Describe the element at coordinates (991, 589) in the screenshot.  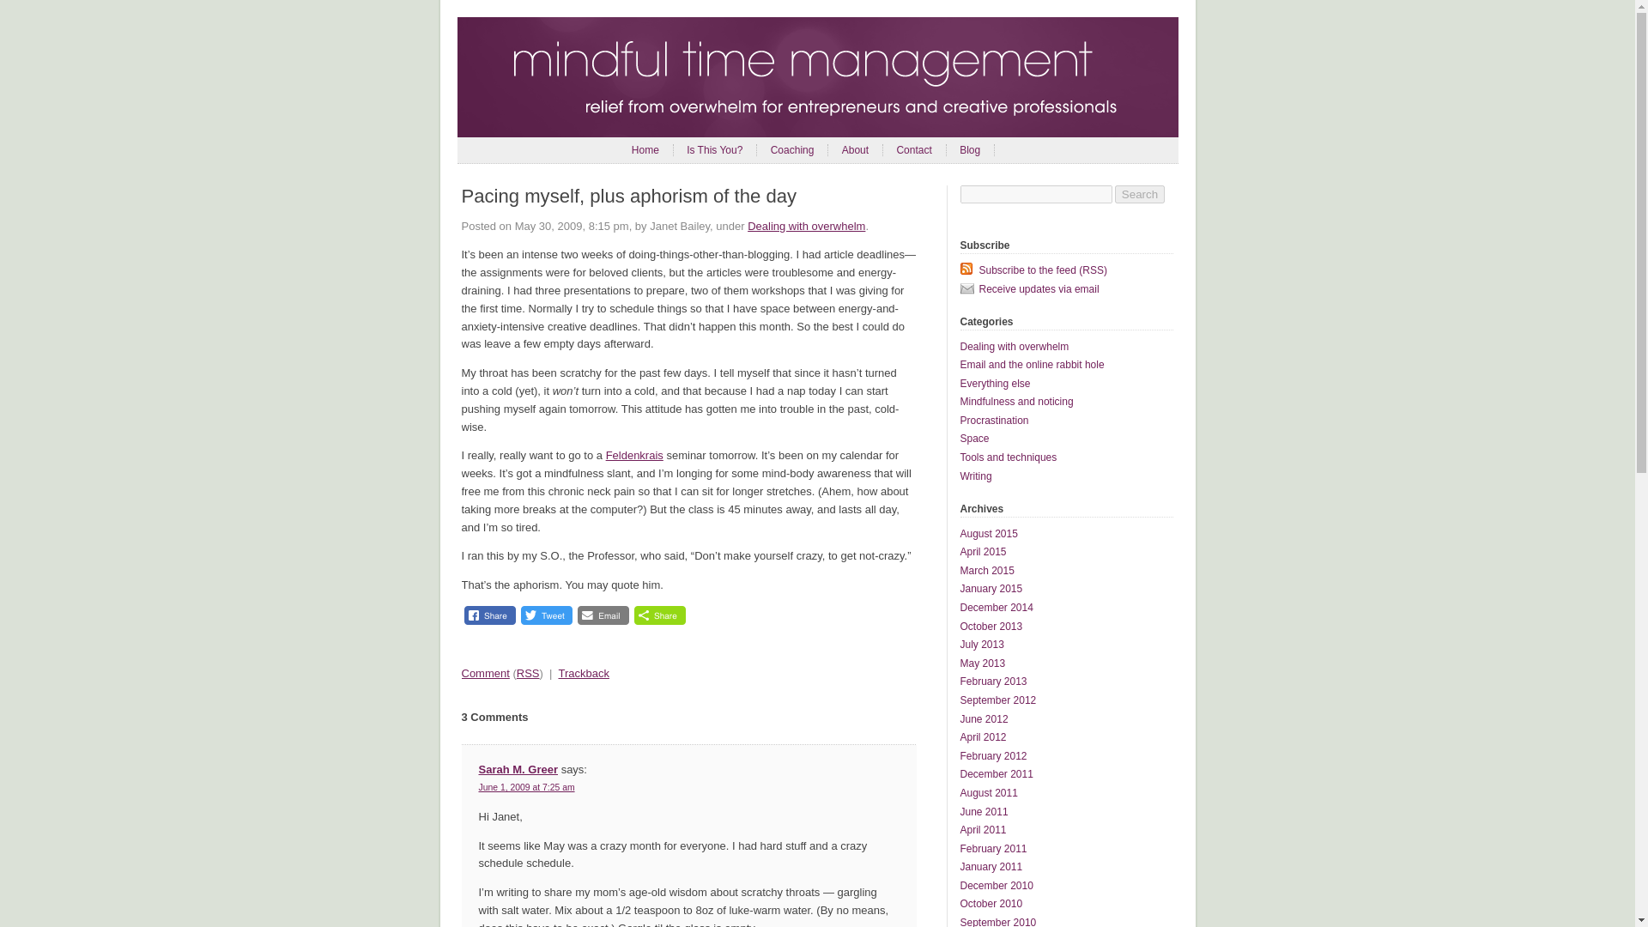
I see `January 2015` at that location.